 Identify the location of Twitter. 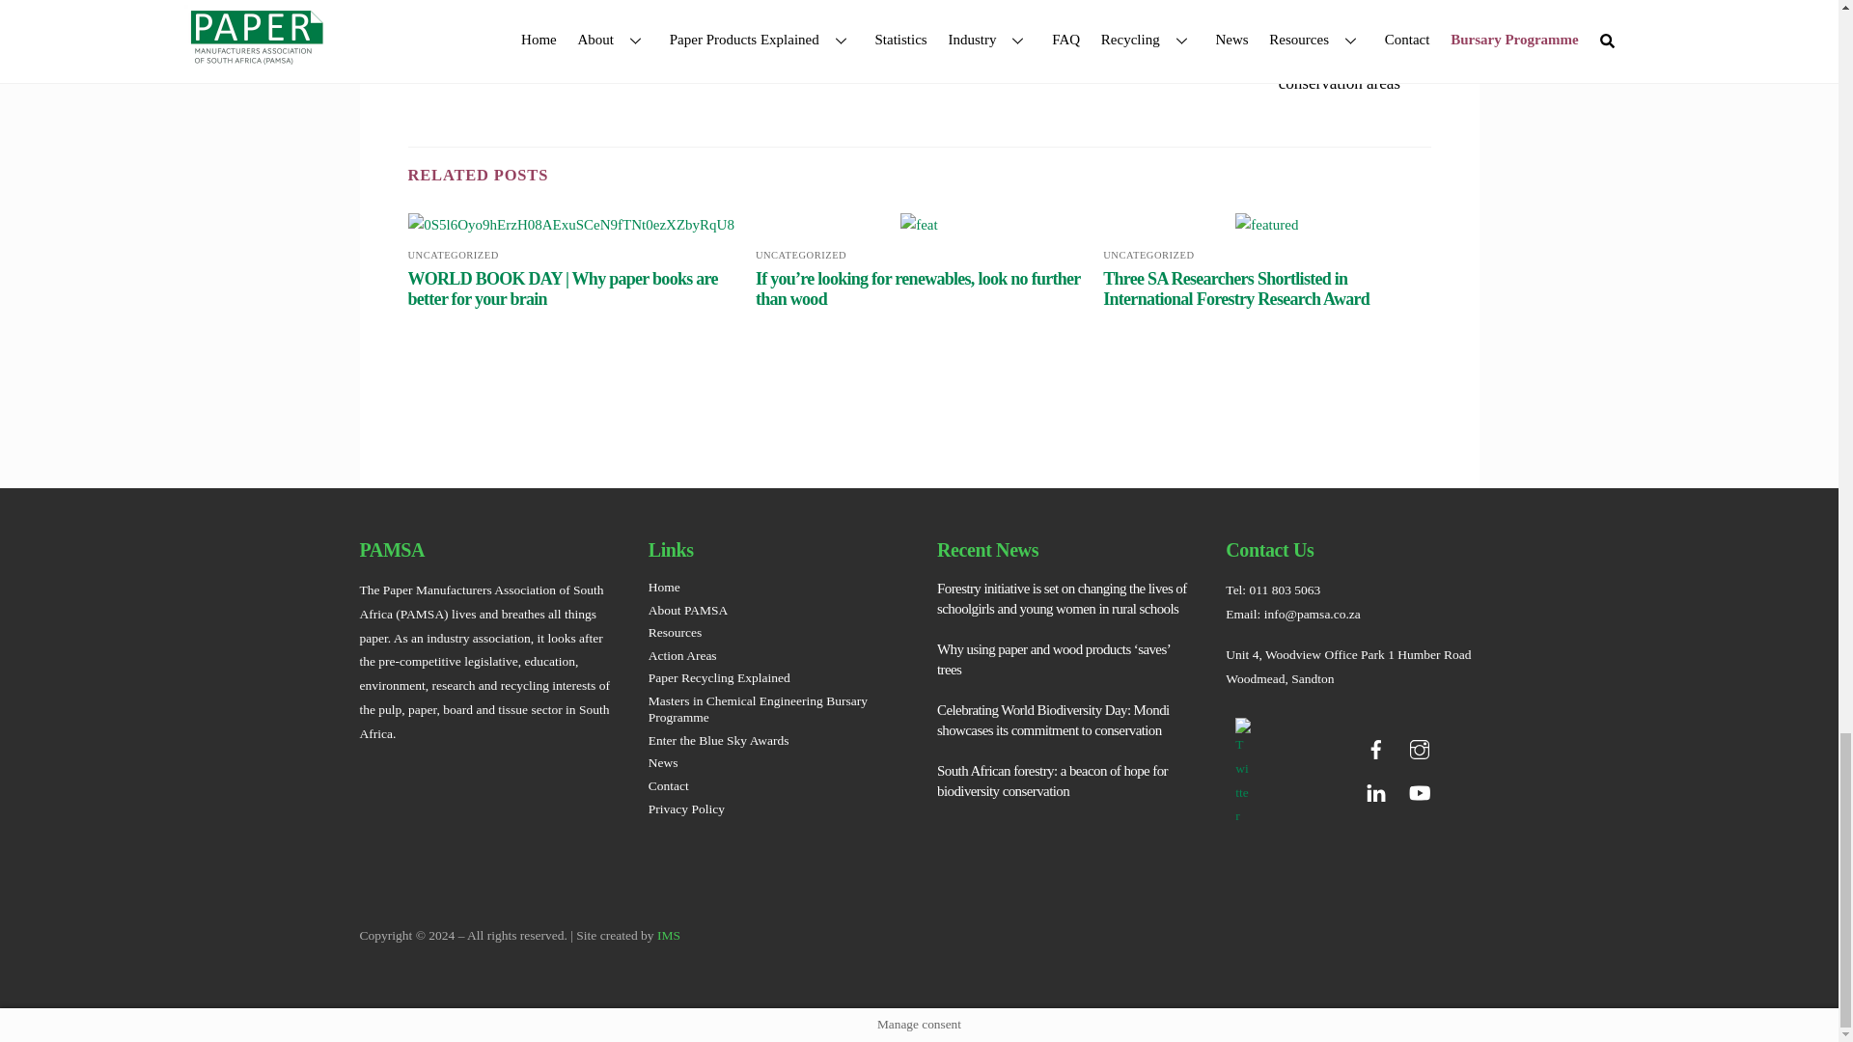
(465, 2).